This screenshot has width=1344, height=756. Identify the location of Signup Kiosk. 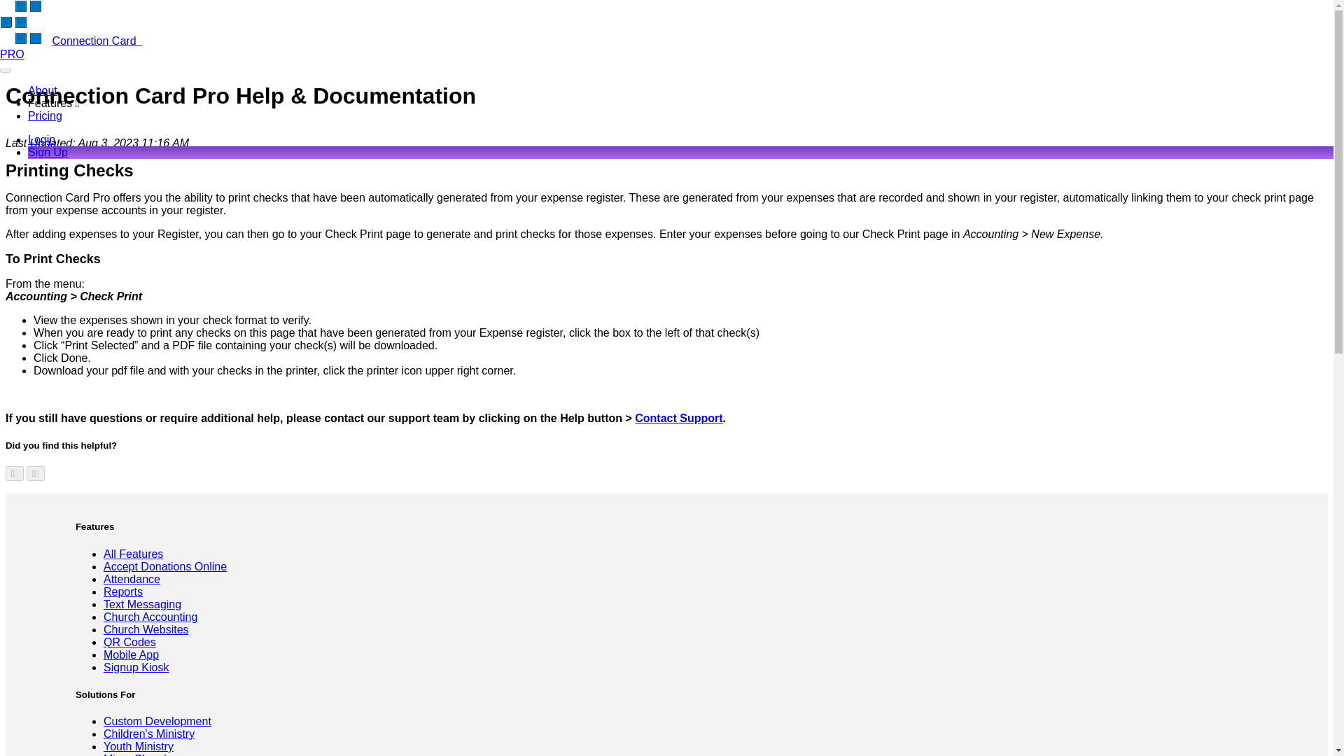
(136, 668).